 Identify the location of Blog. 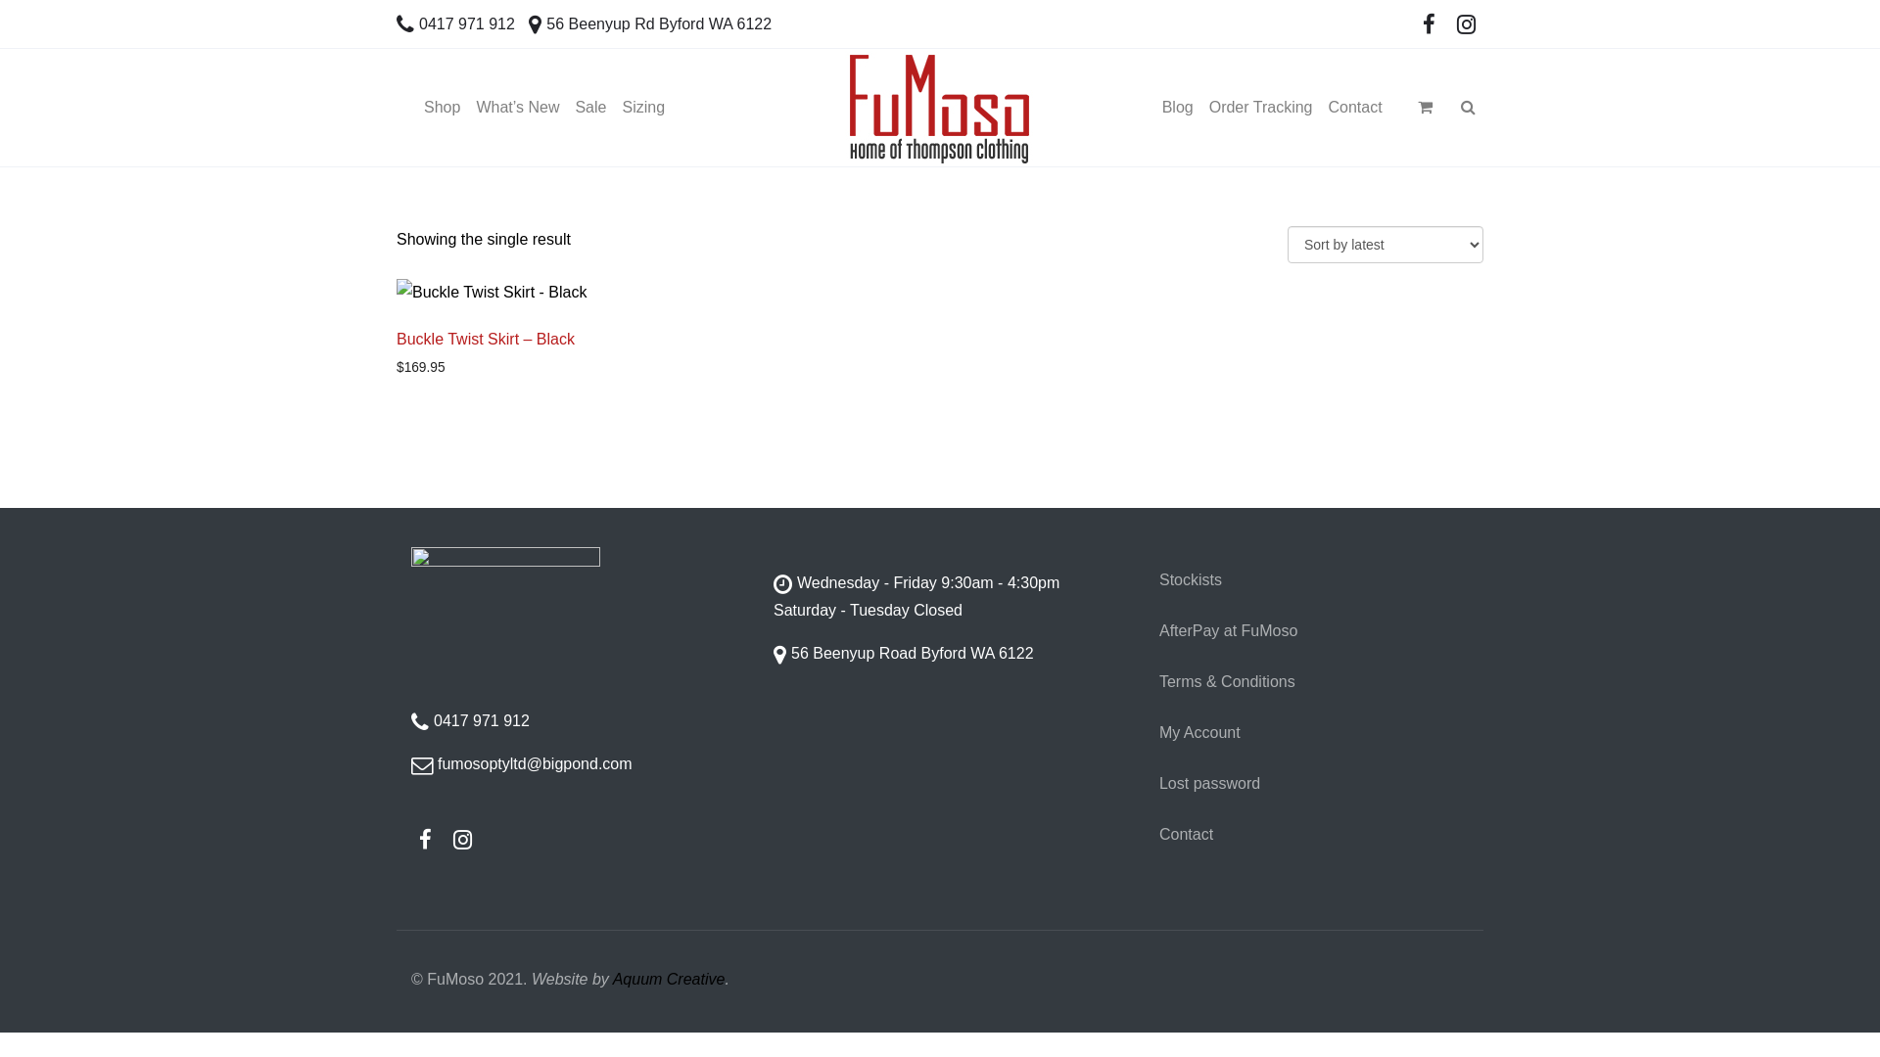
(1178, 108).